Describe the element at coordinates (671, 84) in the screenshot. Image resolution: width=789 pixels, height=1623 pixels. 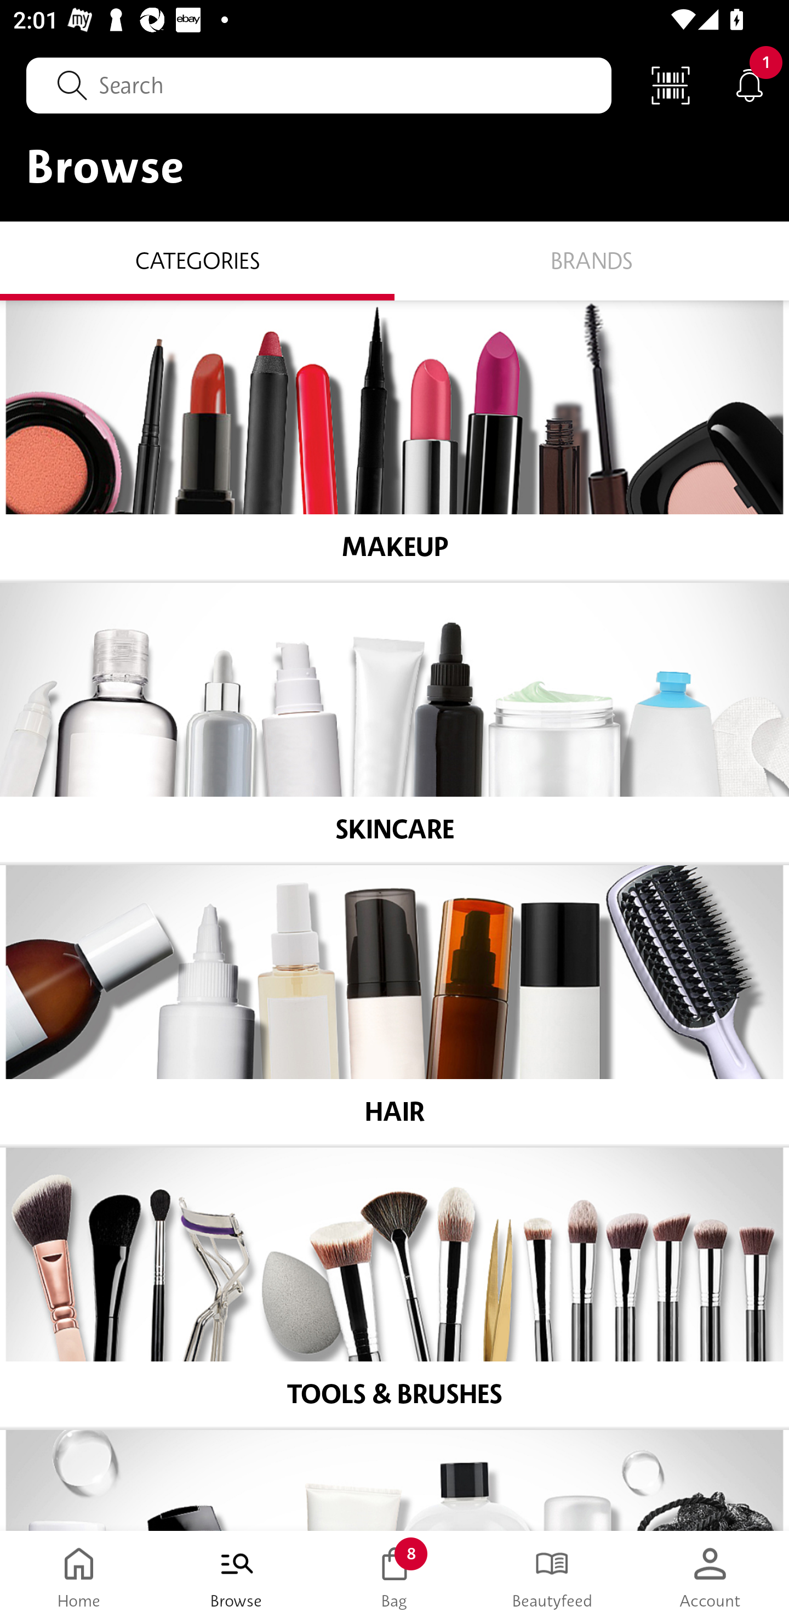
I see `Scan Code` at that location.